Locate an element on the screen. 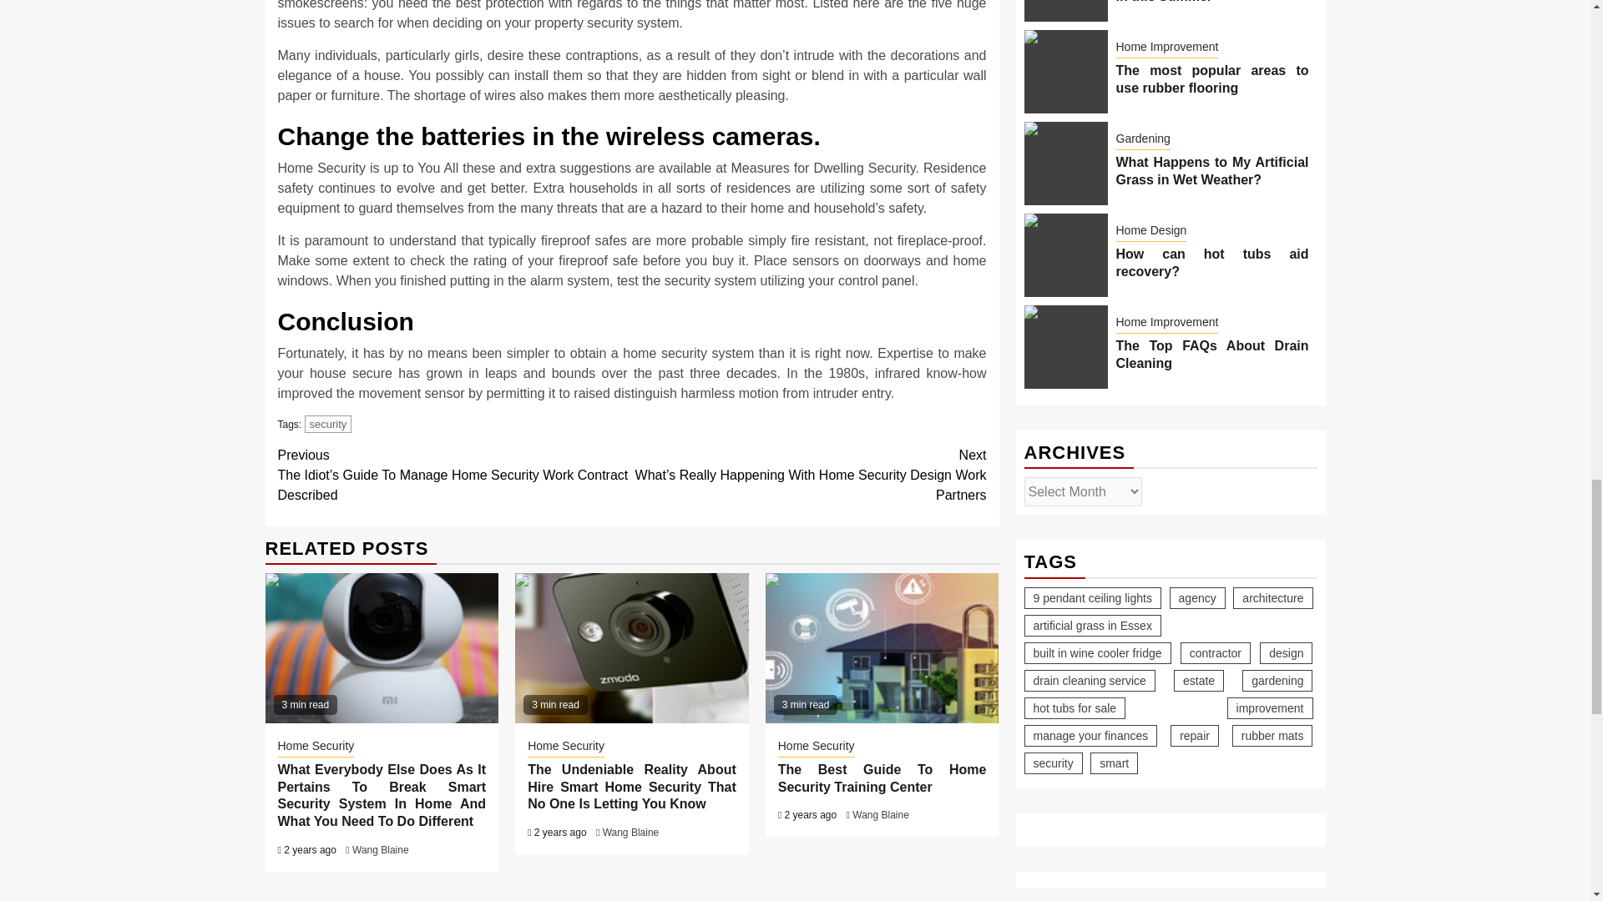 The height and width of the screenshot is (901, 1603). Wang Blaine is located at coordinates (880, 814).